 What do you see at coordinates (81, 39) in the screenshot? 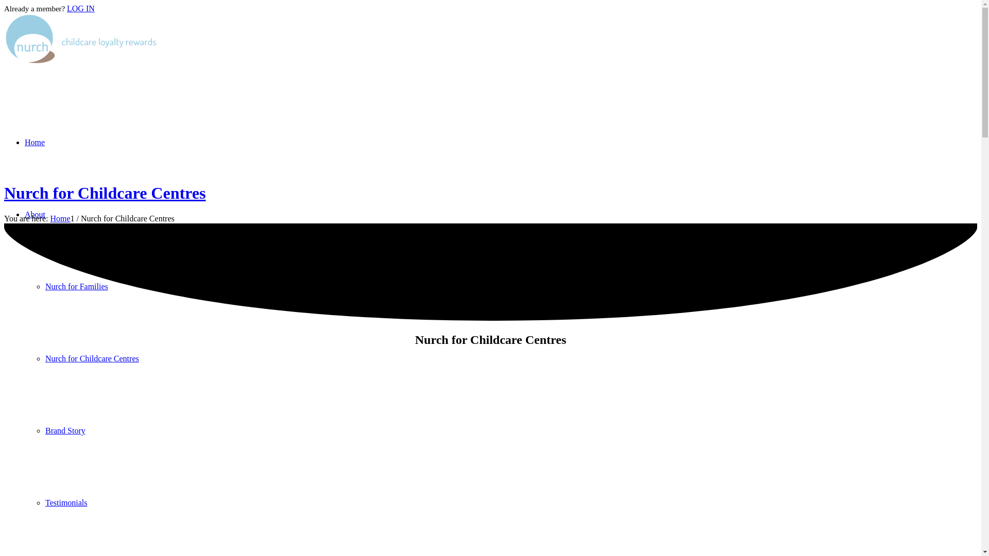
I see `Nurch-logo-header` at bounding box center [81, 39].